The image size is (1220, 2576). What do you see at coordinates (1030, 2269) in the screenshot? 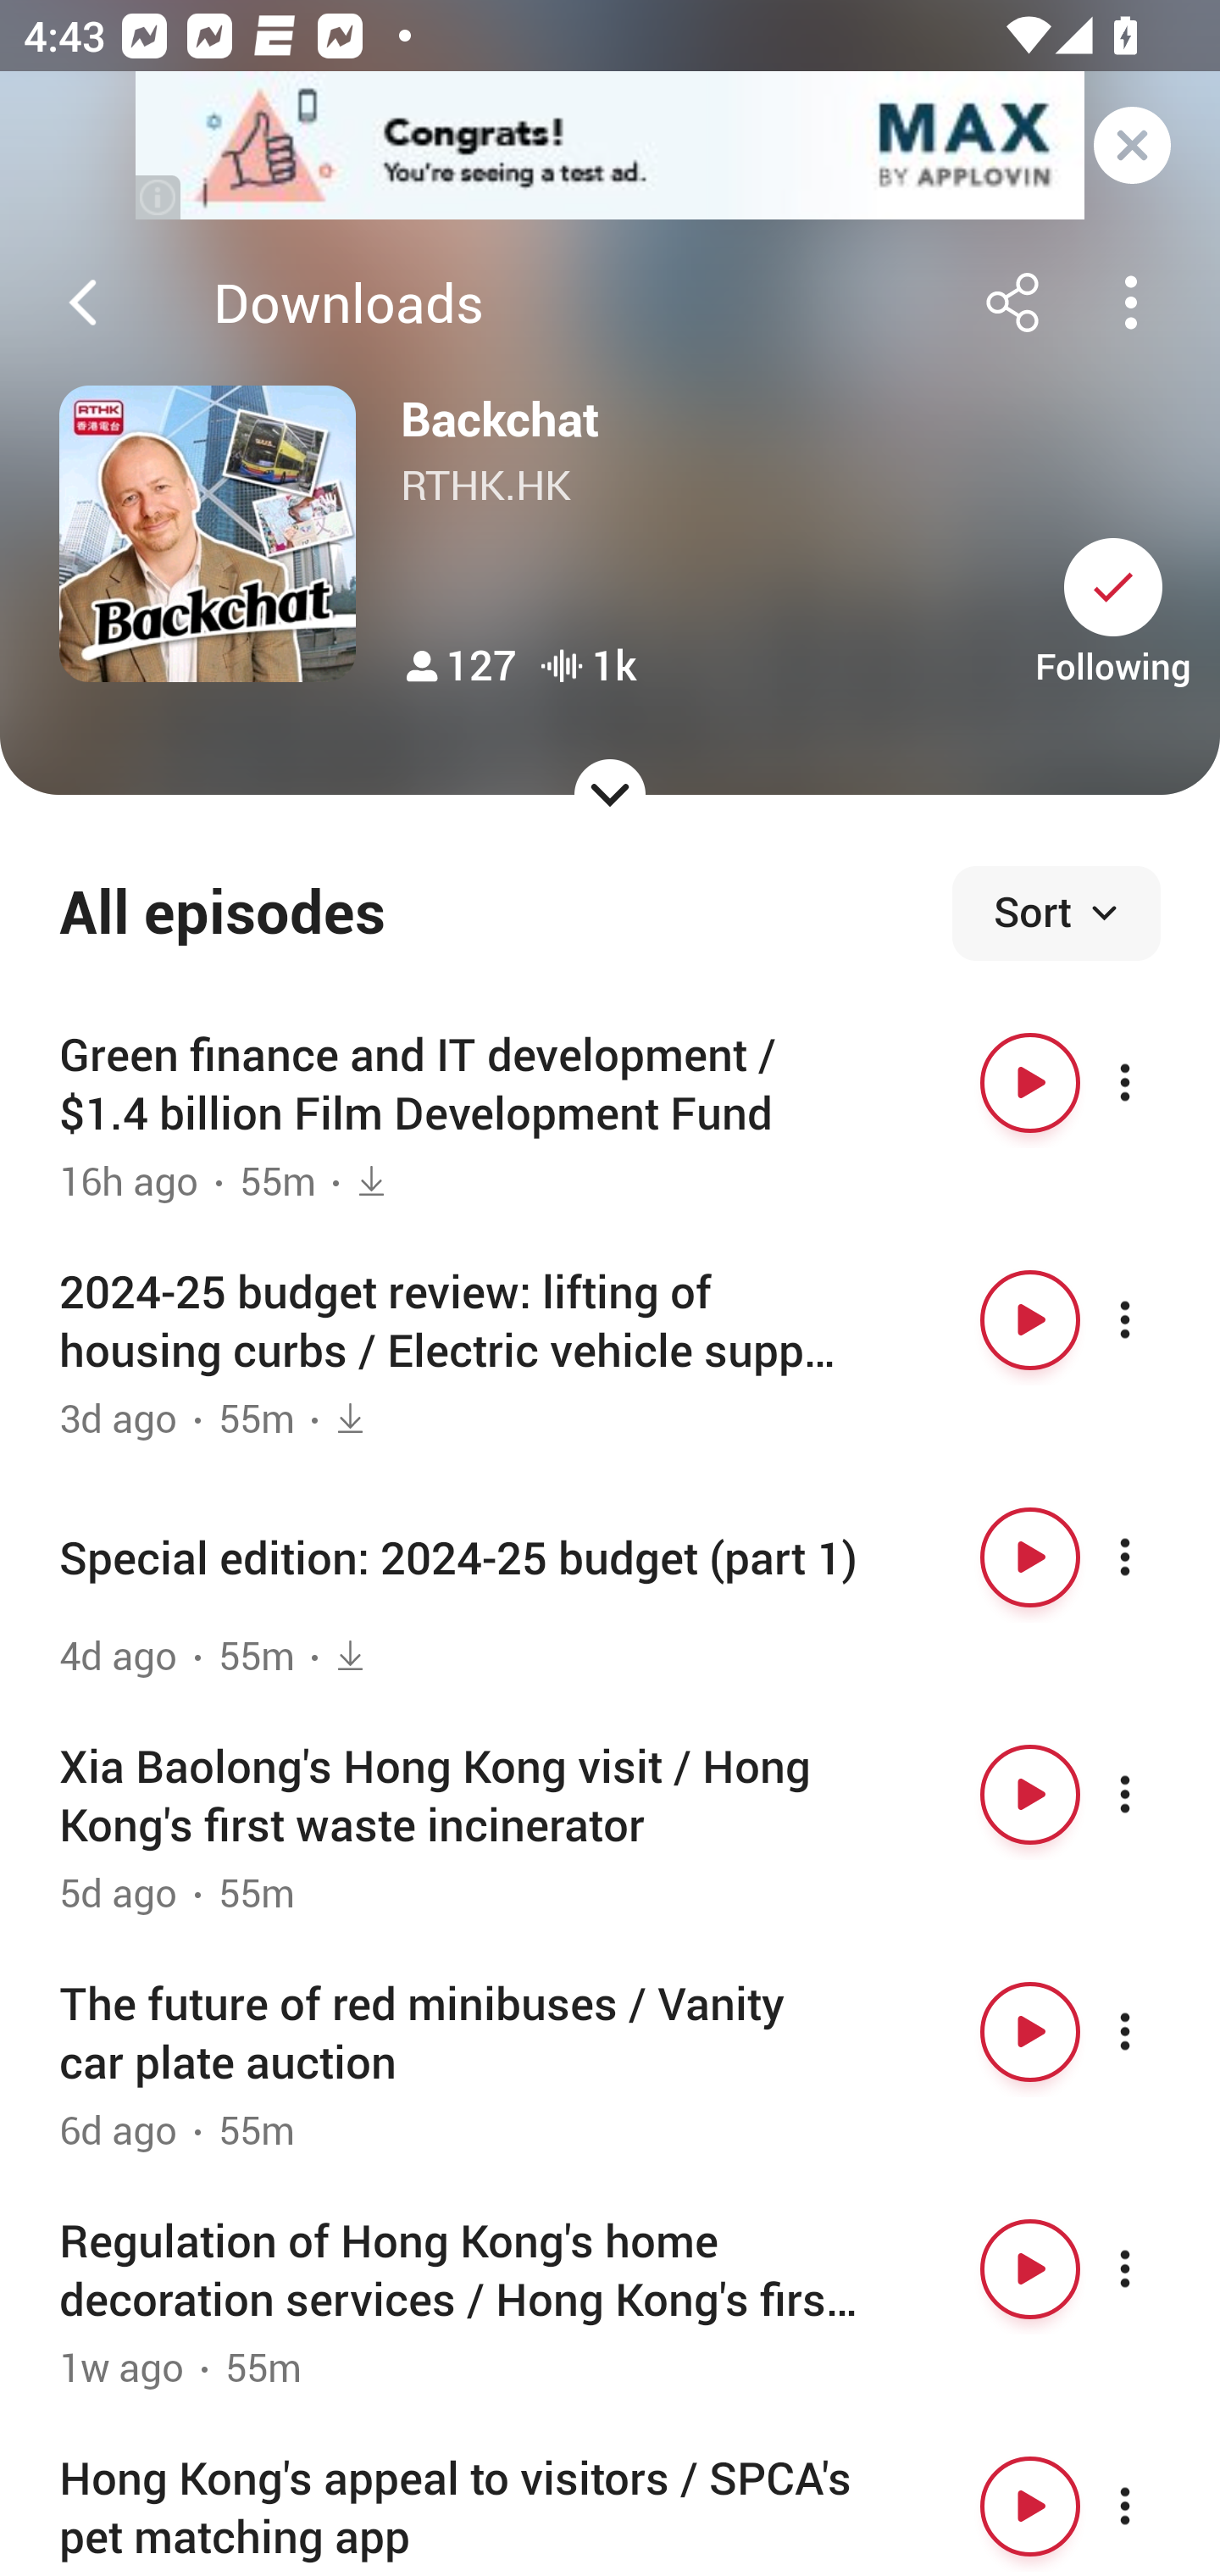
I see `Play button` at bounding box center [1030, 2269].